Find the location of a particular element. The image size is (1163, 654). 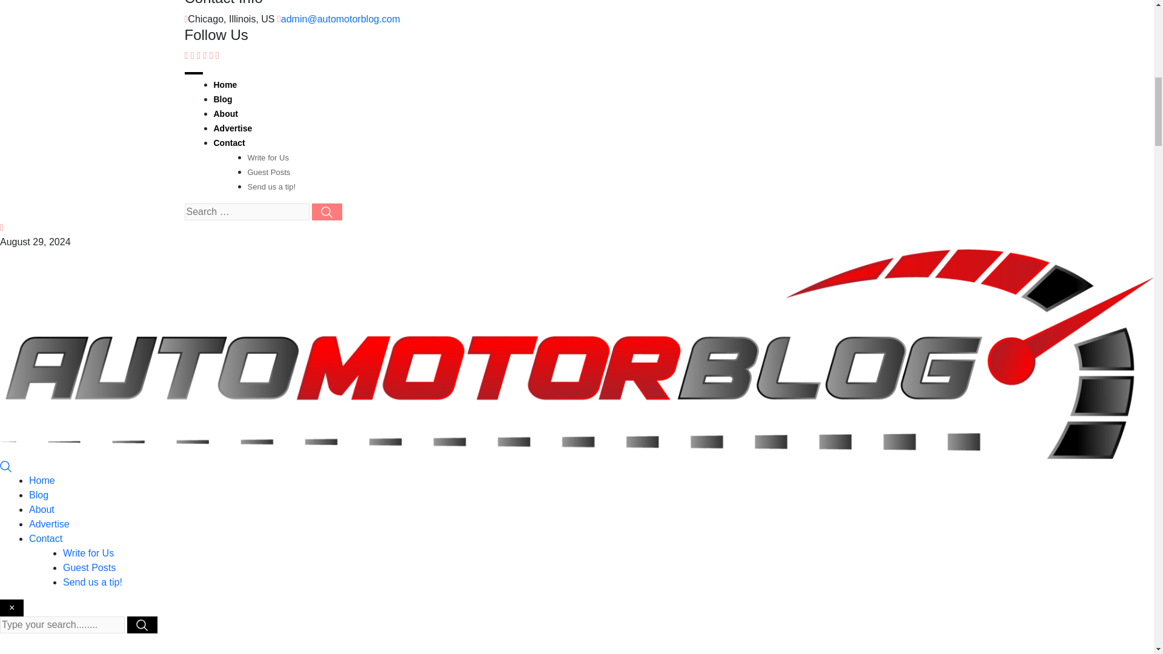

Advertise is located at coordinates (50, 524).